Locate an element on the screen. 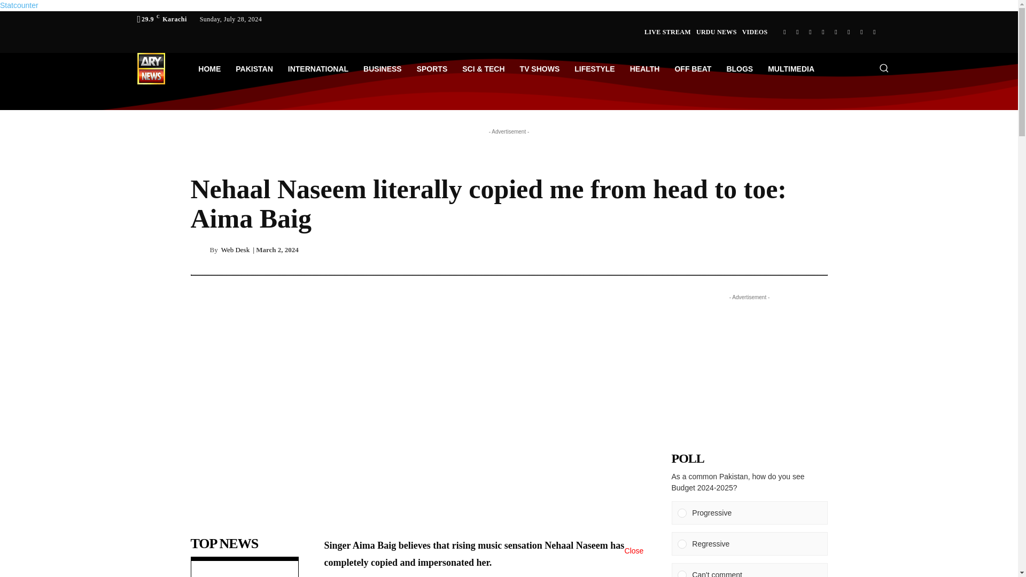 The image size is (1026, 577). Instagram is located at coordinates (810, 32).